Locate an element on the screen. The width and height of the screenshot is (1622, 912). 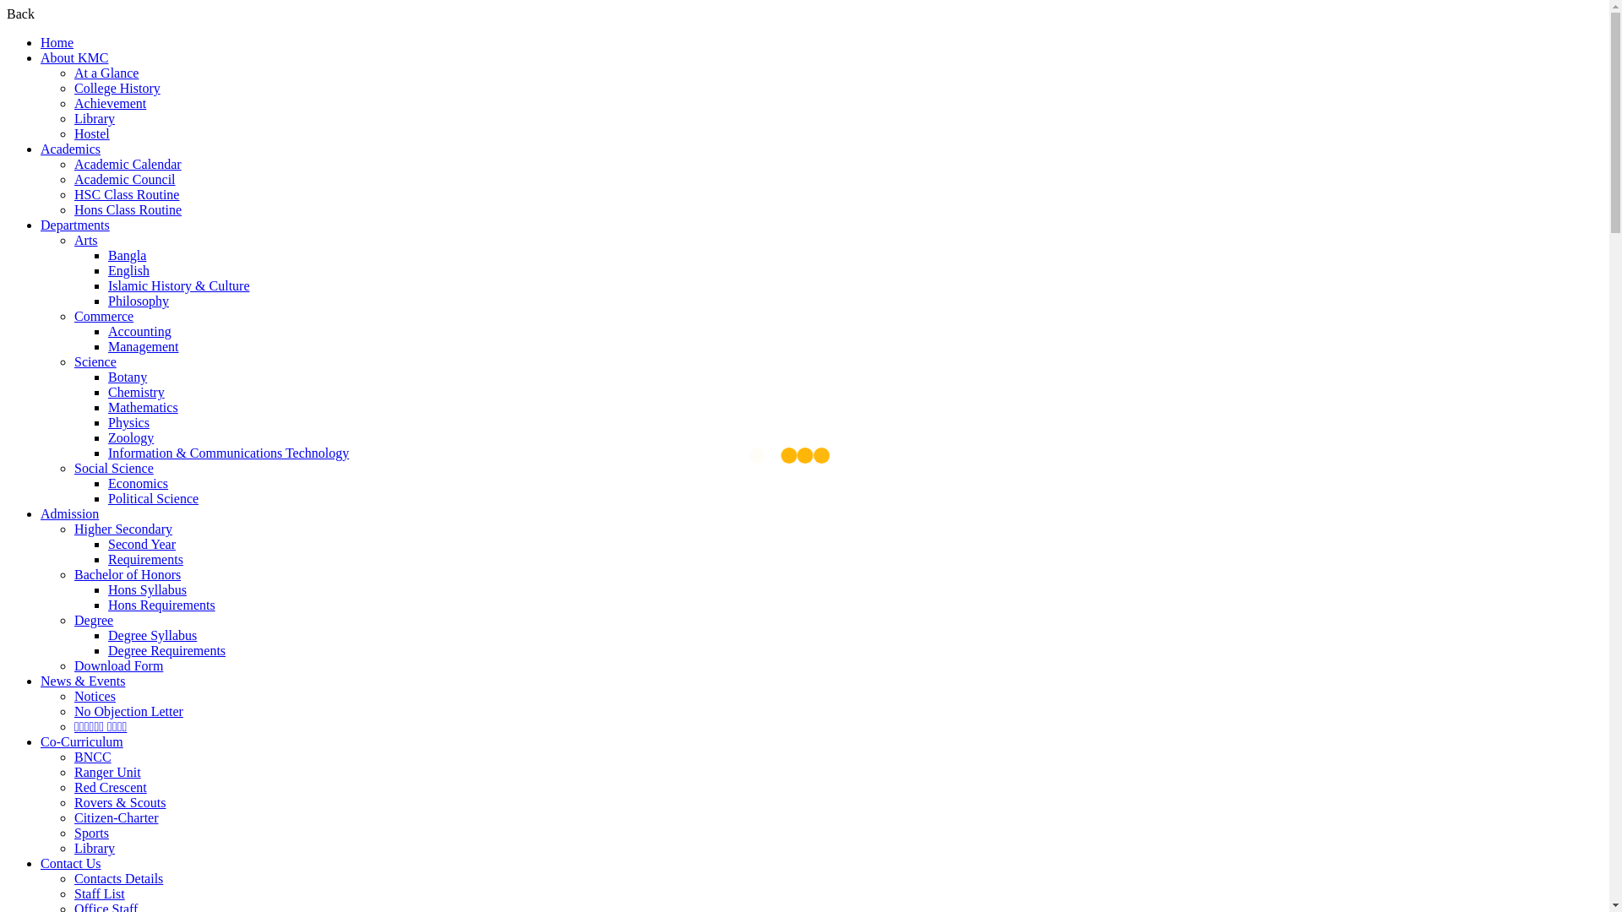
Hostel is located at coordinates (92, 133).